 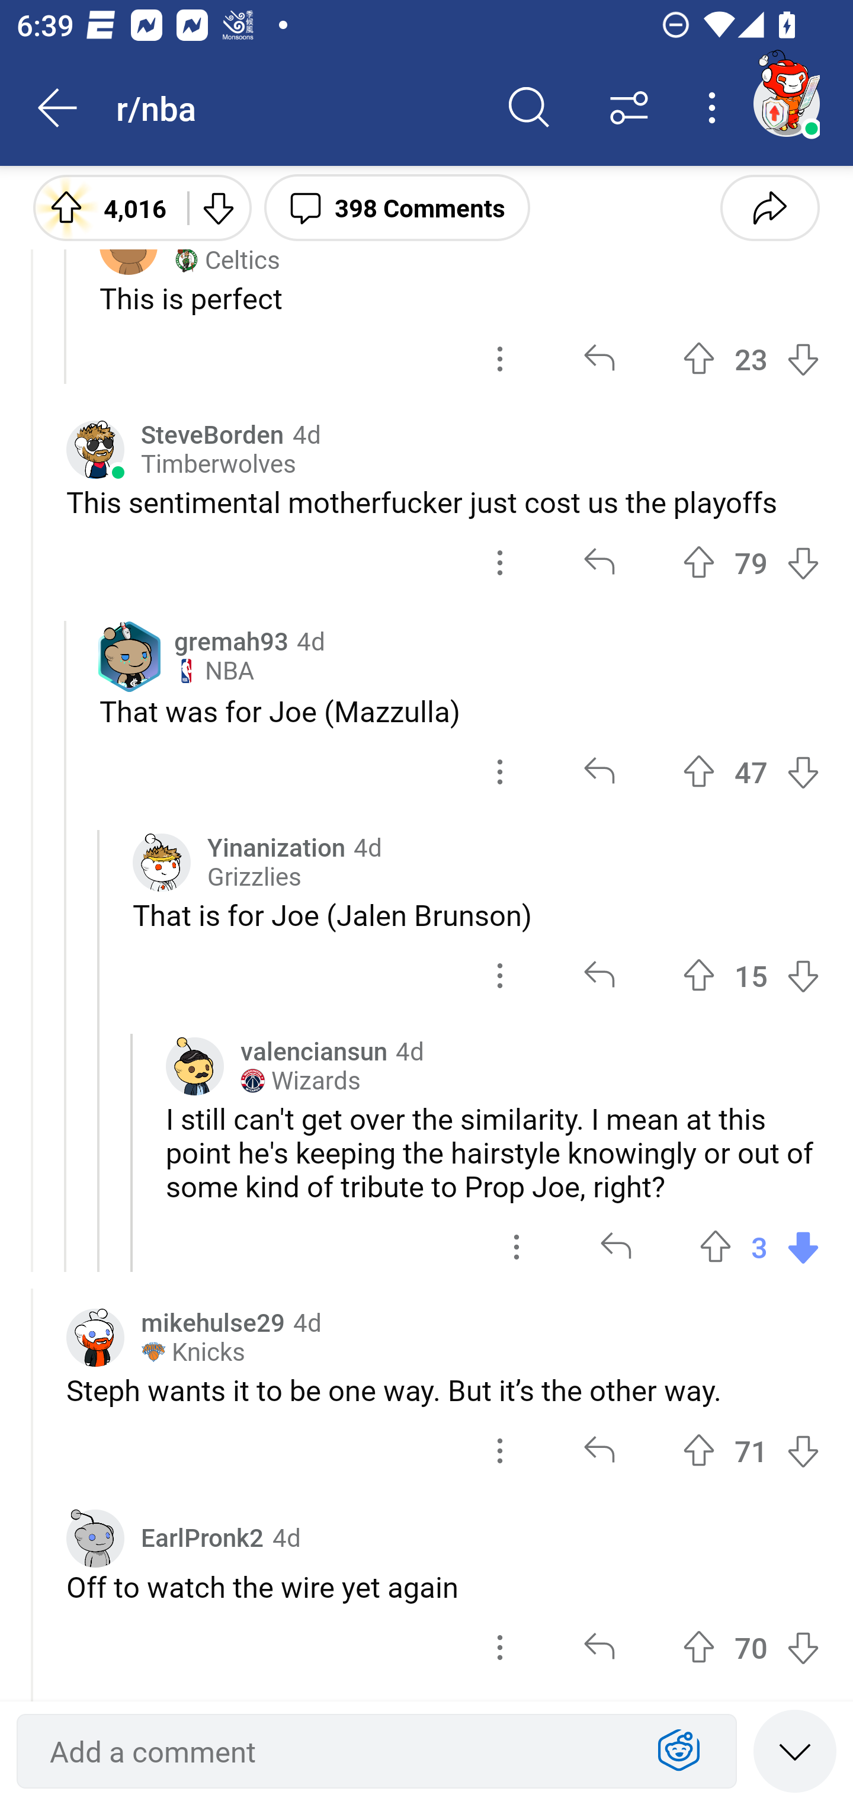 I want to click on Upvote 71 71 votes Downvote, so click(x=751, y=1451).